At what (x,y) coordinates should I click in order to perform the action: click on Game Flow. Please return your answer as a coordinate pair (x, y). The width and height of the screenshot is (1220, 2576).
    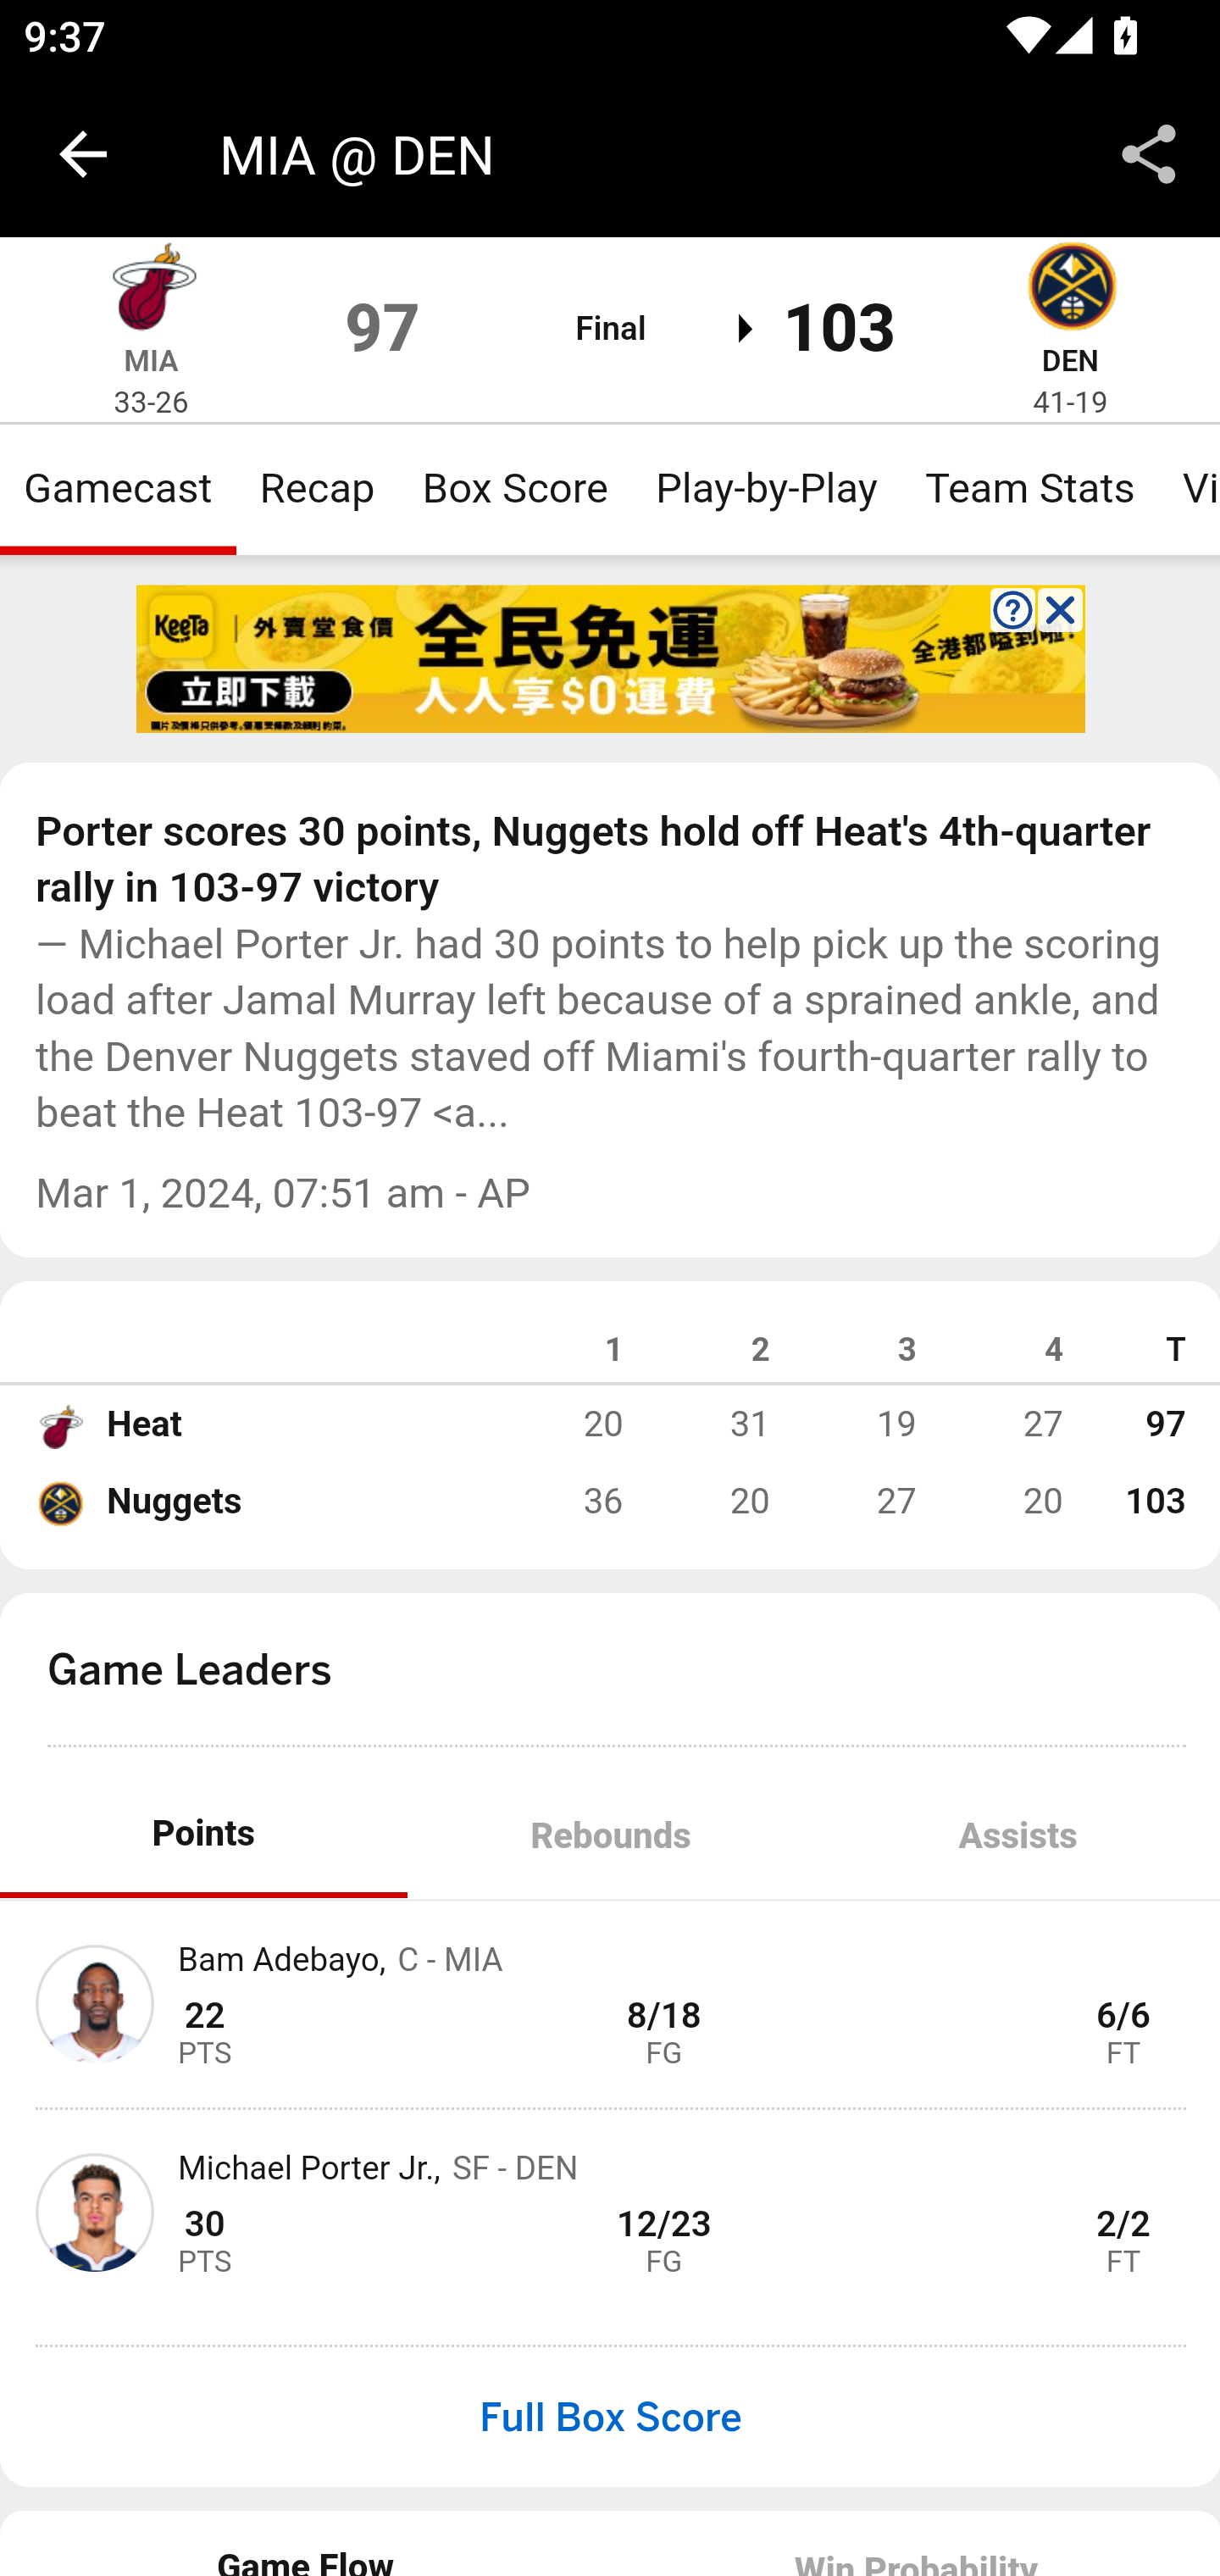
    Looking at the image, I should click on (307, 2542).